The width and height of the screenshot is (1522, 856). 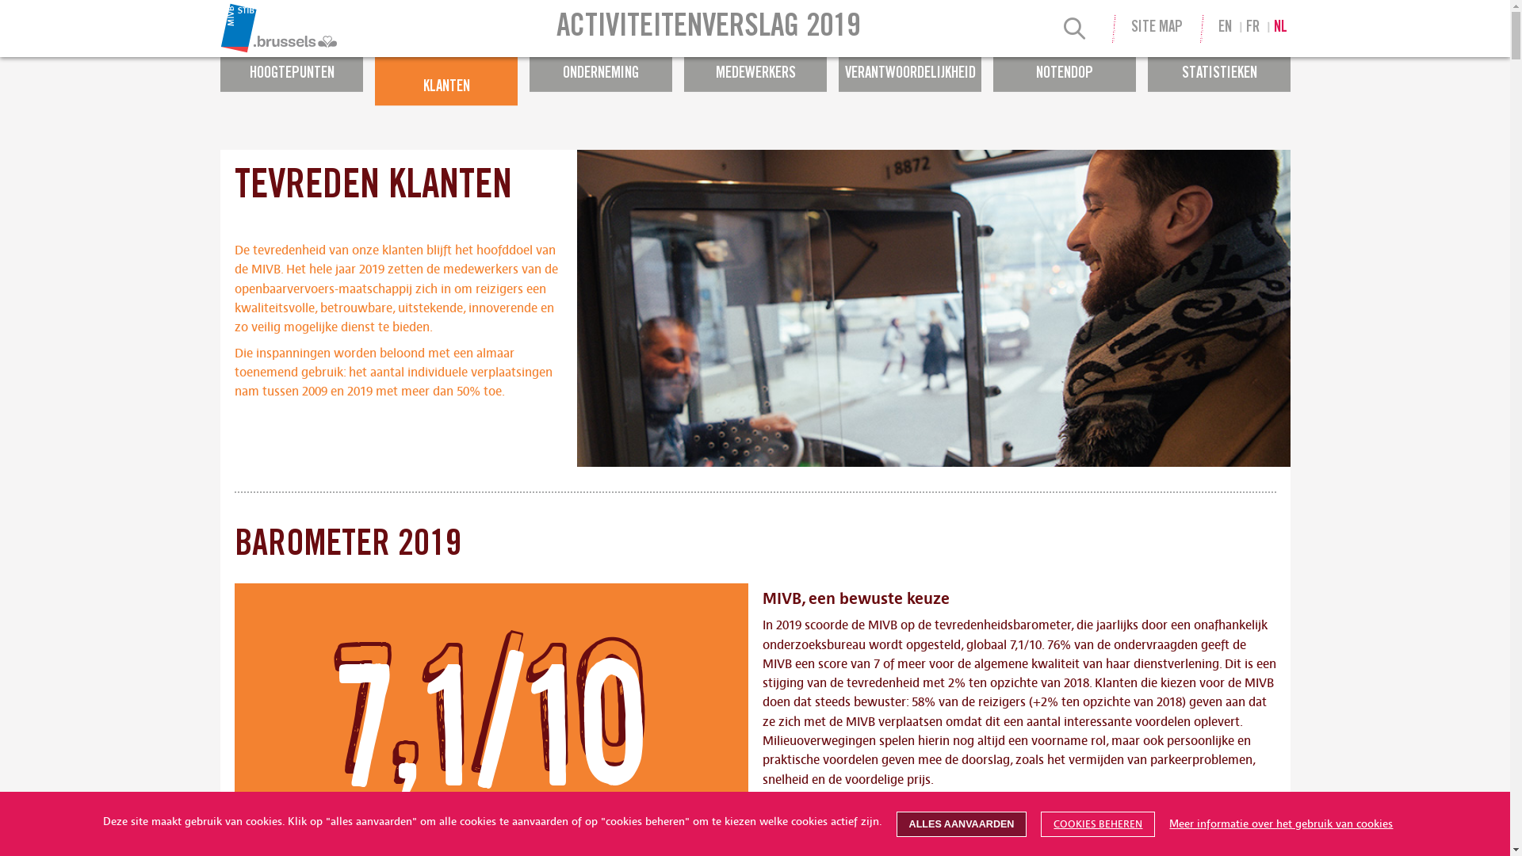 What do you see at coordinates (292, 67) in the screenshot?
I see `HOOGTEPUNTEN` at bounding box center [292, 67].